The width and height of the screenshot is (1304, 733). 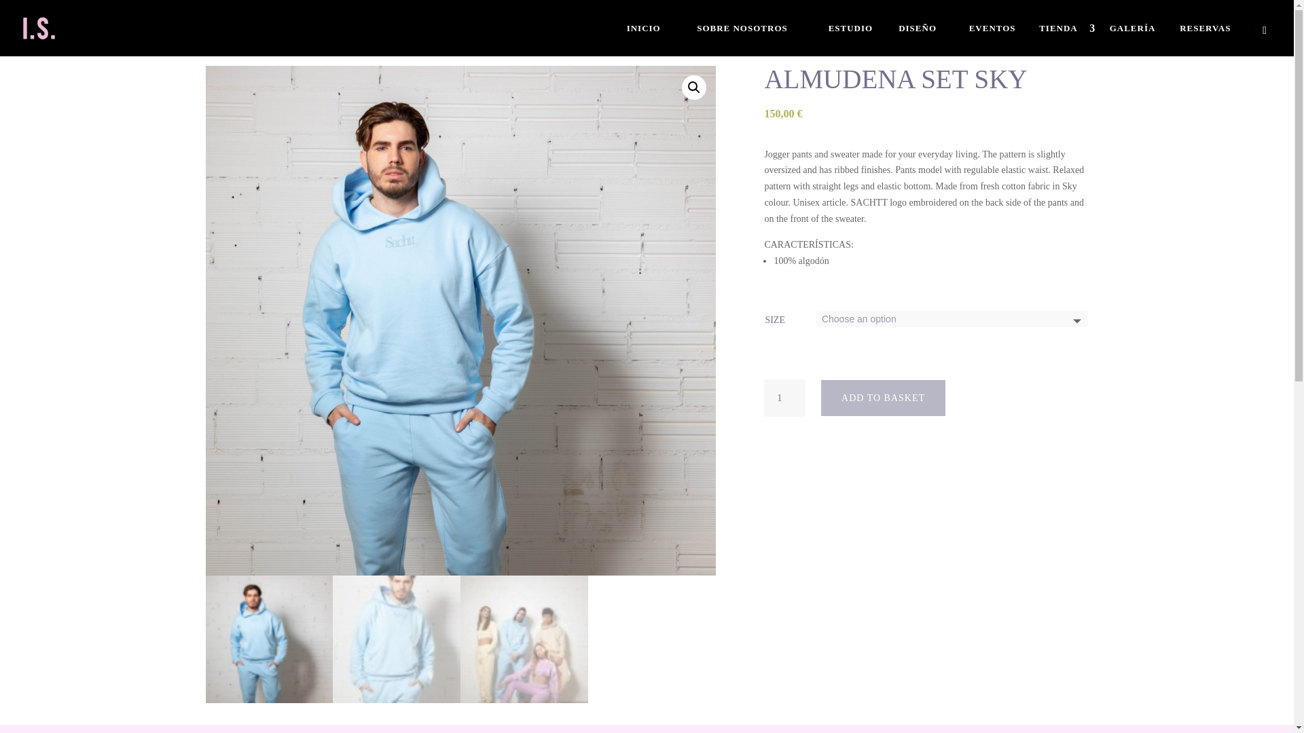 What do you see at coordinates (883, 398) in the screenshot?
I see `ADD TO BASKET` at bounding box center [883, 398].